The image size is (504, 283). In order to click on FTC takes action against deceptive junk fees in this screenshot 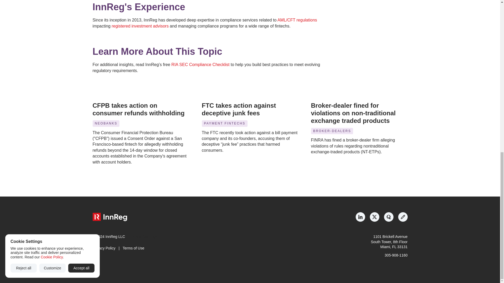, I will do `click(239, 109)`.